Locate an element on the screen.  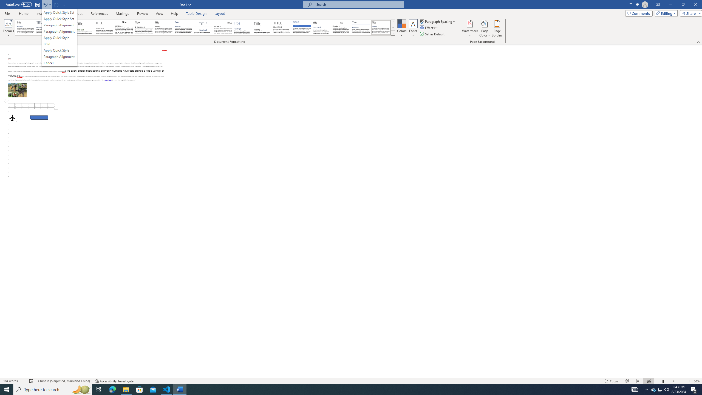
Fonts is located at coordinates (413, 28).